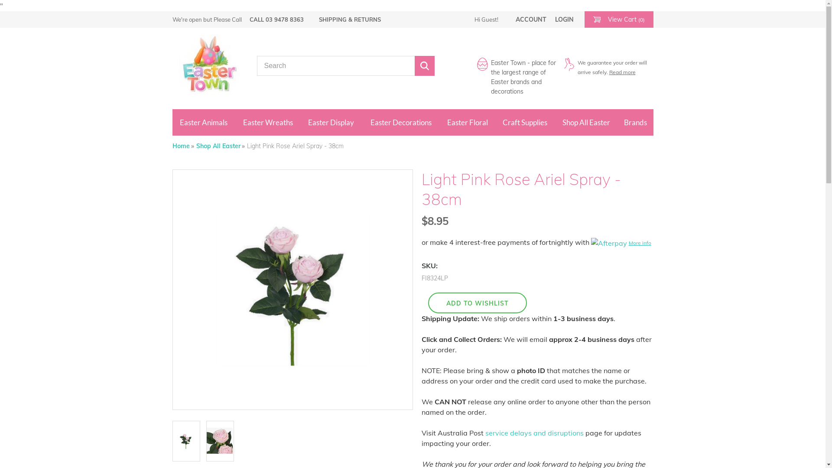  Describe the element at coordinates (468, 122) in the screenshot. I see `Easter Floral` at that location.